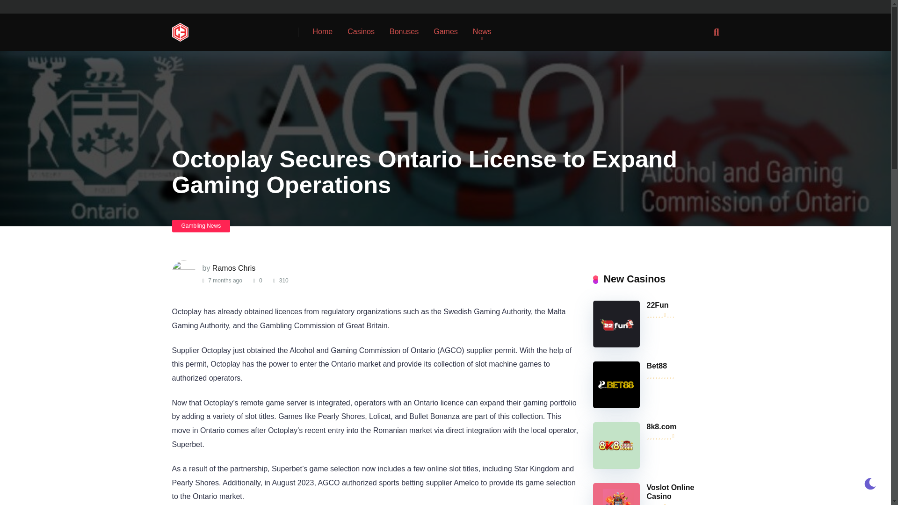  Describe the element at coordinates (233, 268) in the screenshot. I see `Ramos Chris` at that location.